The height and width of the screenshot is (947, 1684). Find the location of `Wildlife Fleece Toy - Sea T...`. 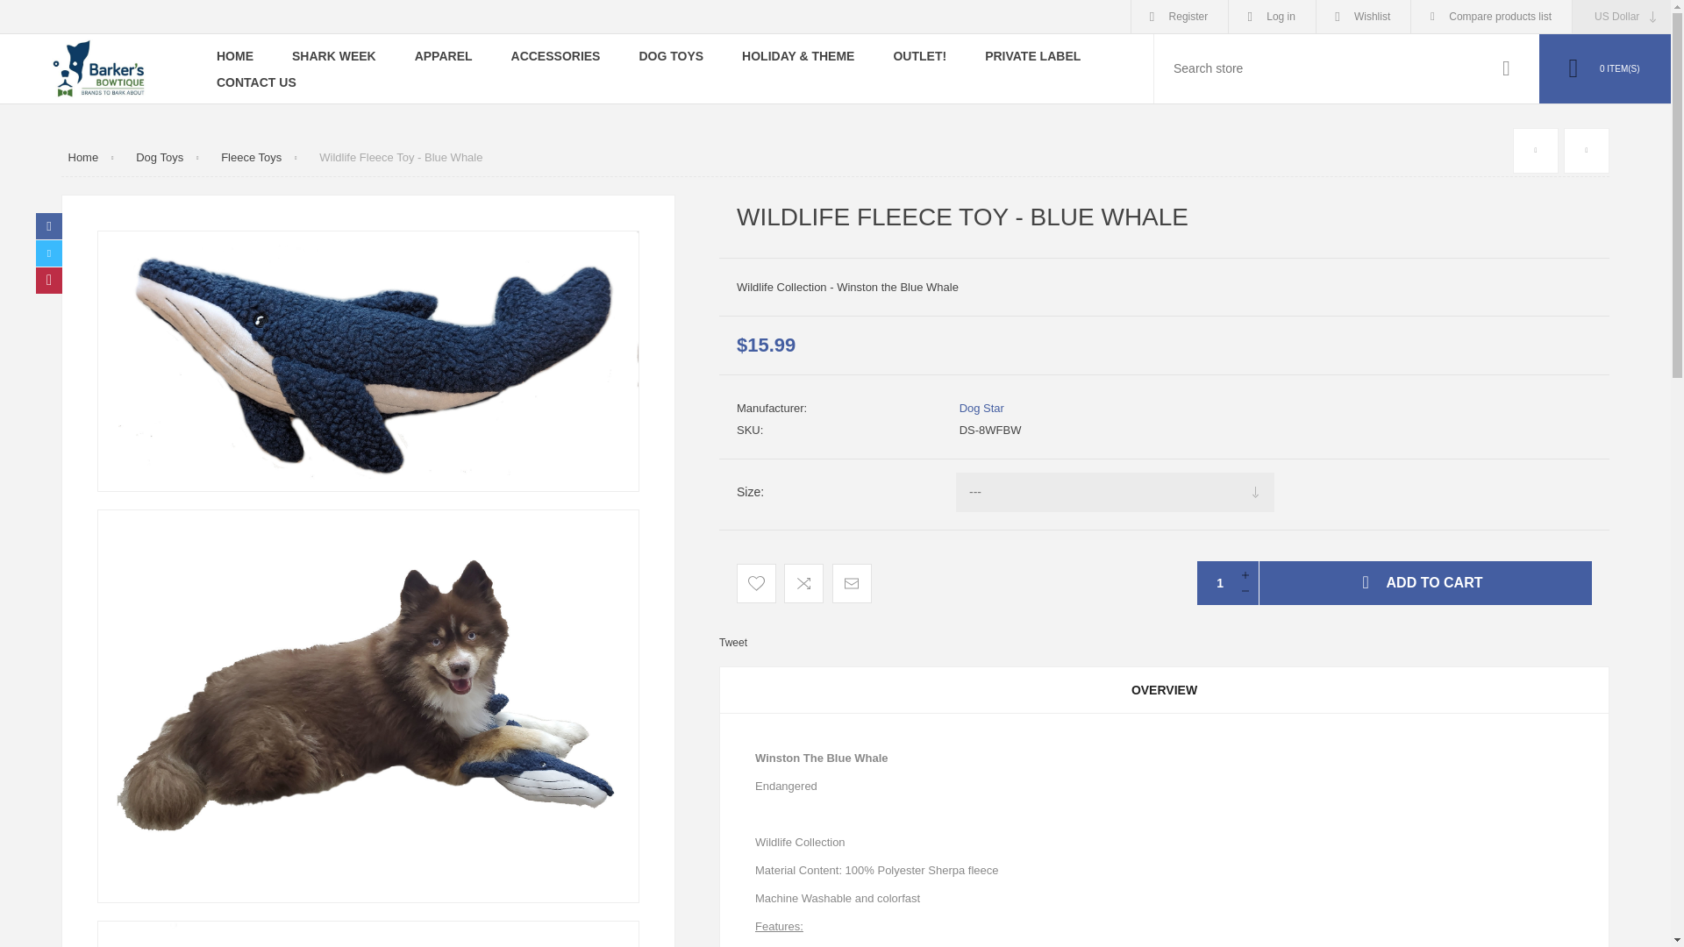

Wildlife Fleece Toy - Sea T... is located at coordinates (1586, 150).